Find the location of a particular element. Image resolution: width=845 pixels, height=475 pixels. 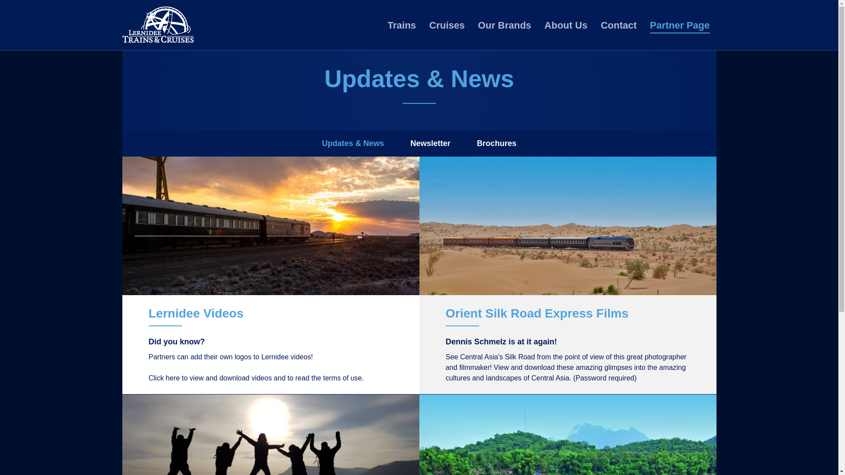

Our Brands is located at coordinates (504, 22).